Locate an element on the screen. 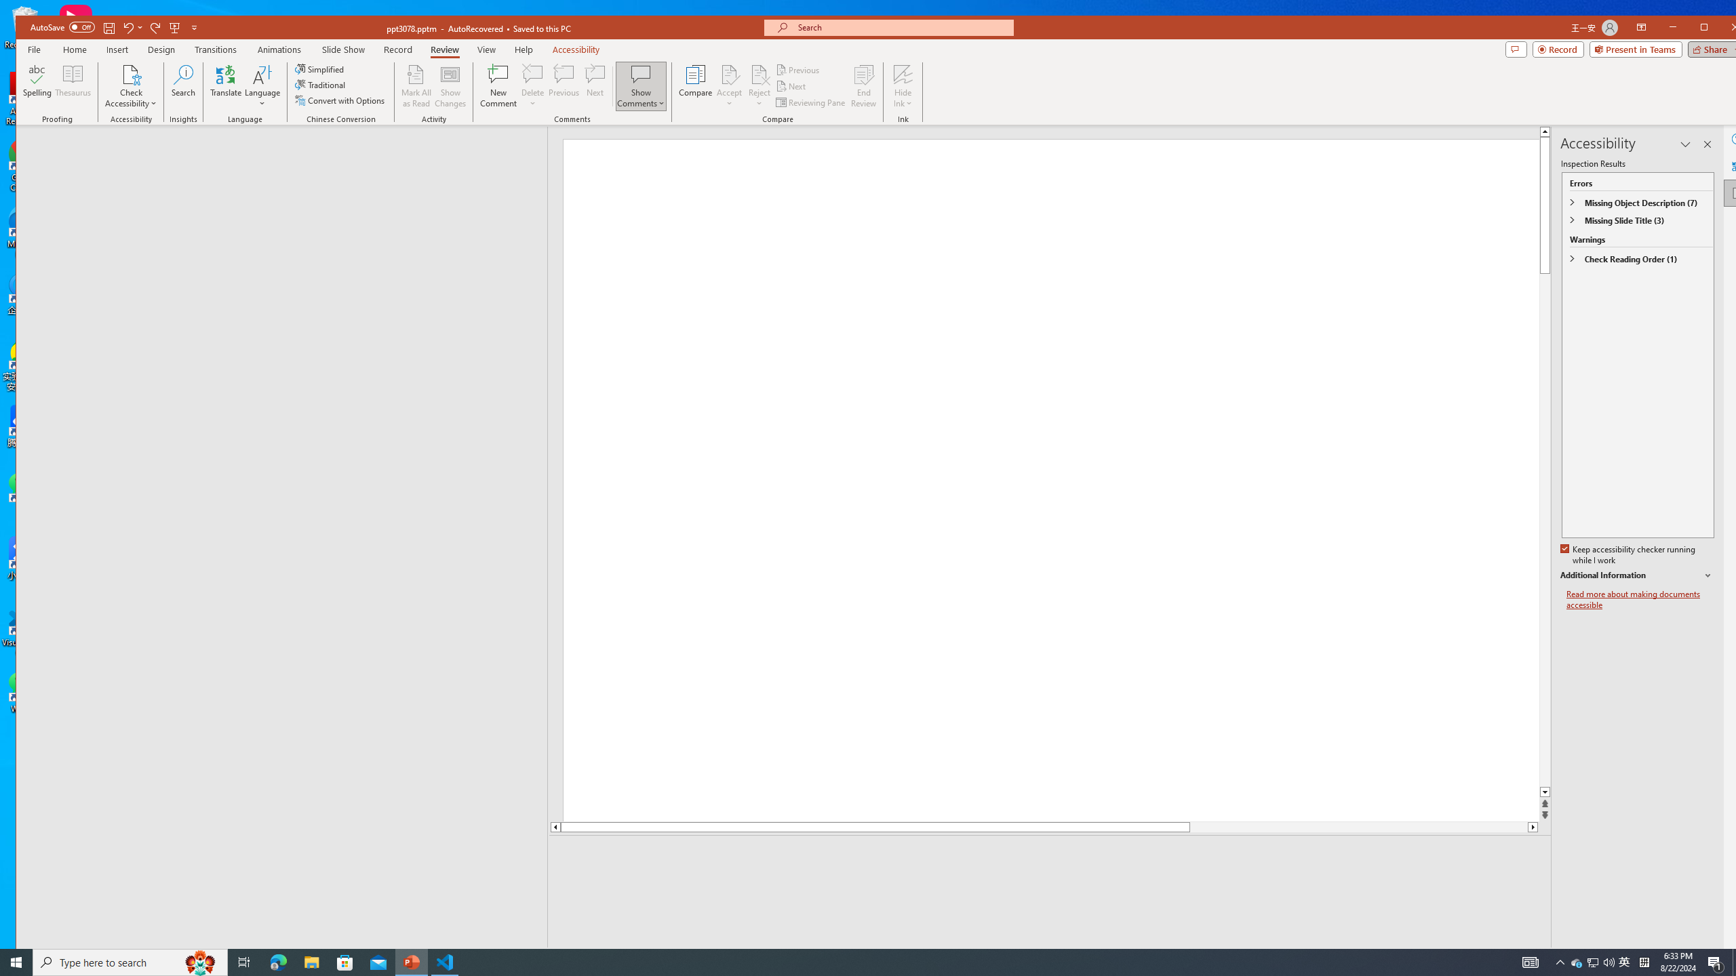 Image resolution: width=1736 pixels, height=976 pixels. Share is located at coordinates (1712, 49).